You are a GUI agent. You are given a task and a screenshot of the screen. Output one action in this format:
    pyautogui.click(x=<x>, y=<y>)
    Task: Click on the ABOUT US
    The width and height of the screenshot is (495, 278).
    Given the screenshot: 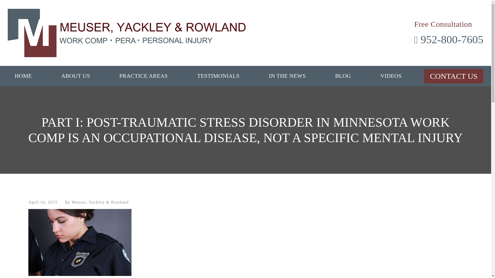 What is the action you would take?
    pyautogui.click(x=75, y=76)
    